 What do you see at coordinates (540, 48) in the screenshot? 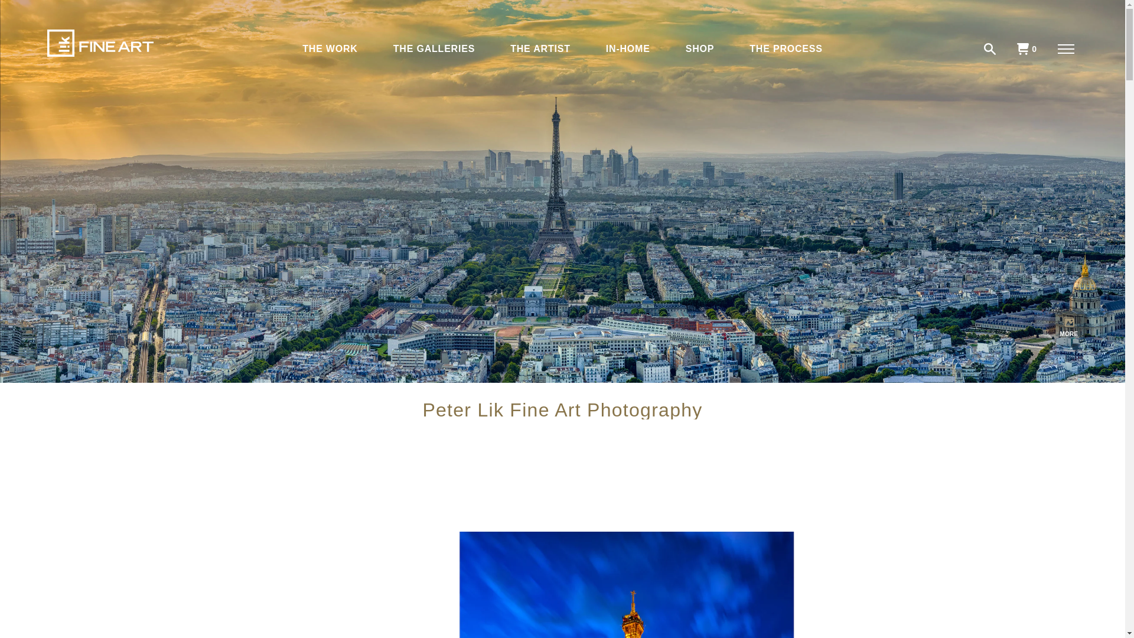
I see `THE ARTIST` at bounding box center [540, 48].